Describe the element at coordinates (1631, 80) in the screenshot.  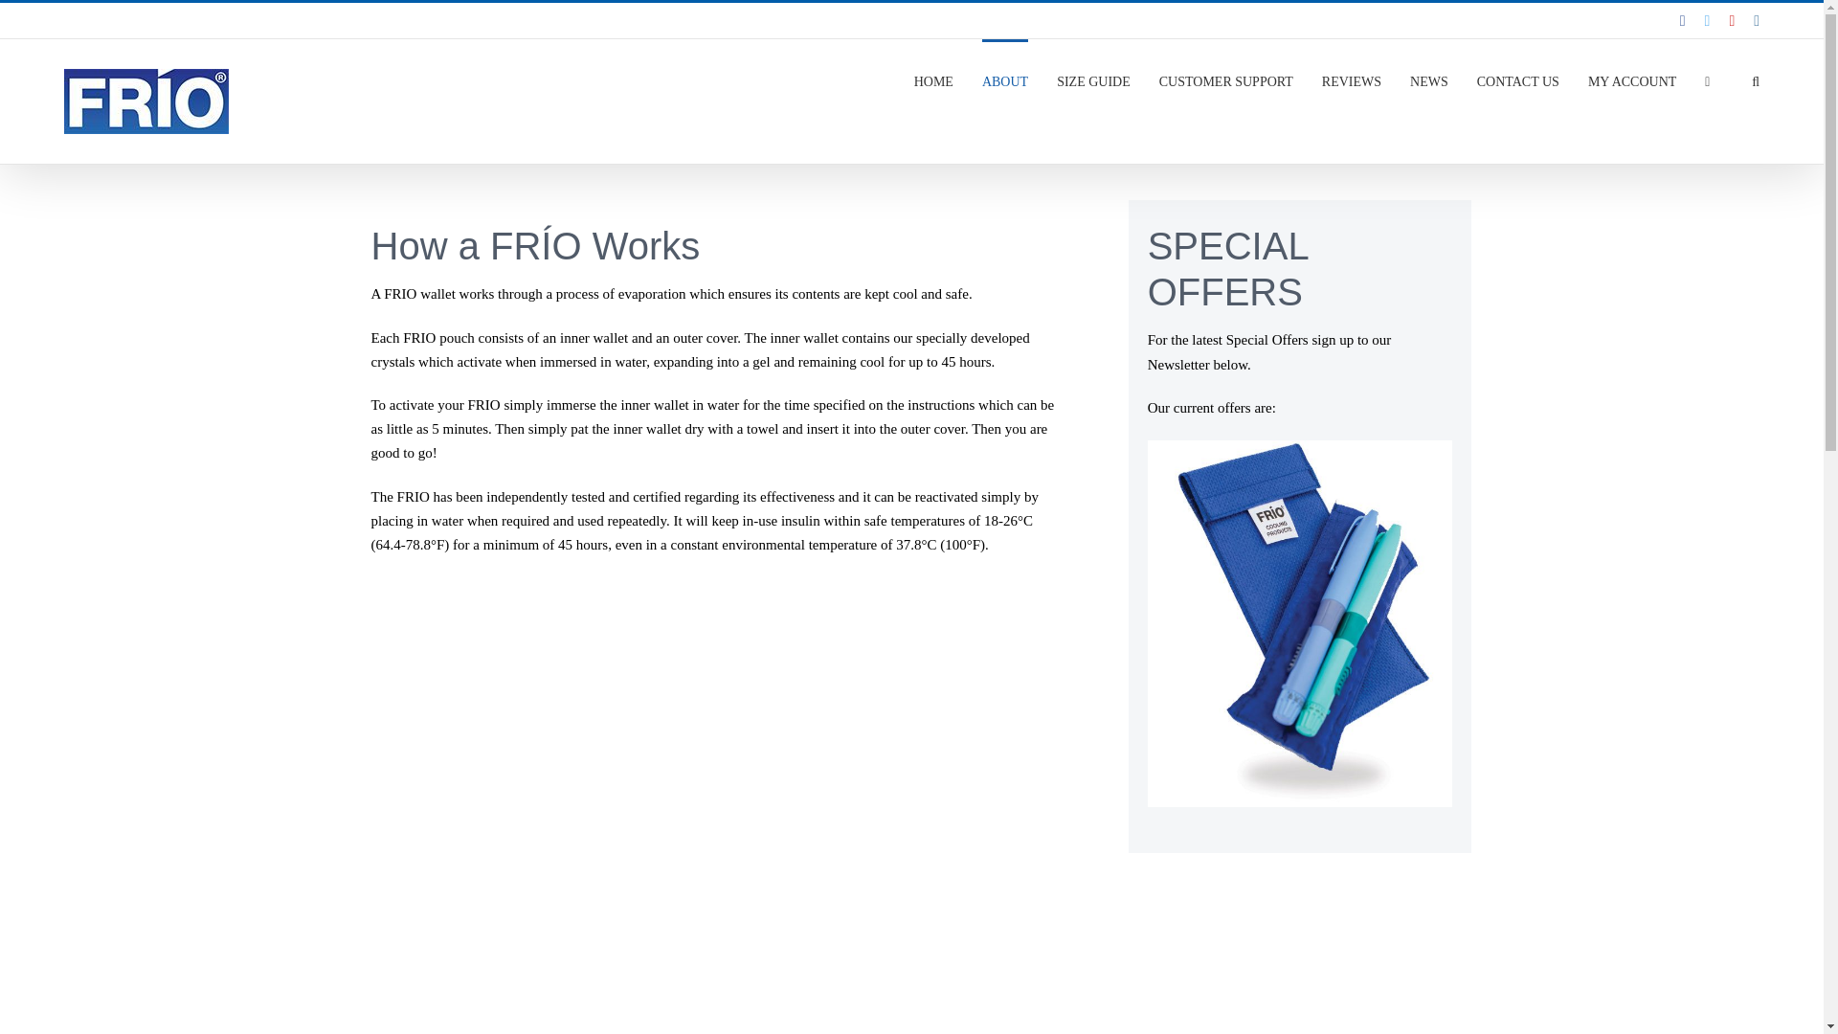
I see `MY ACCOUNT` at that location.